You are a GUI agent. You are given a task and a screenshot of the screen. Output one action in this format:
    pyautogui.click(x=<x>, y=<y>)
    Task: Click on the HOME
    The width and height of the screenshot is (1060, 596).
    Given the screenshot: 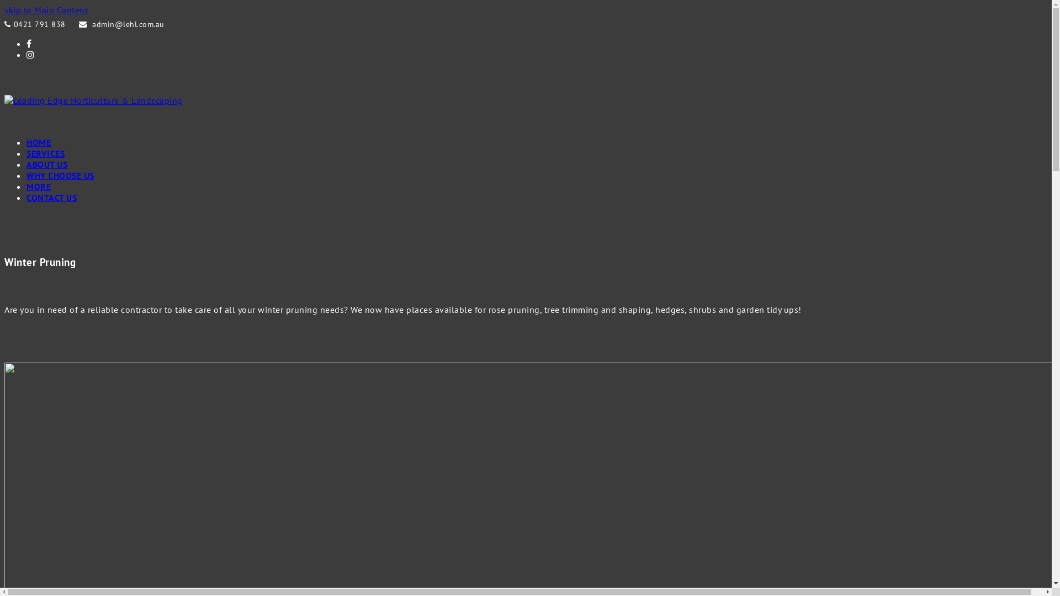 What is the action you would take?
    pyautogui.click(x=39, y=142)
    